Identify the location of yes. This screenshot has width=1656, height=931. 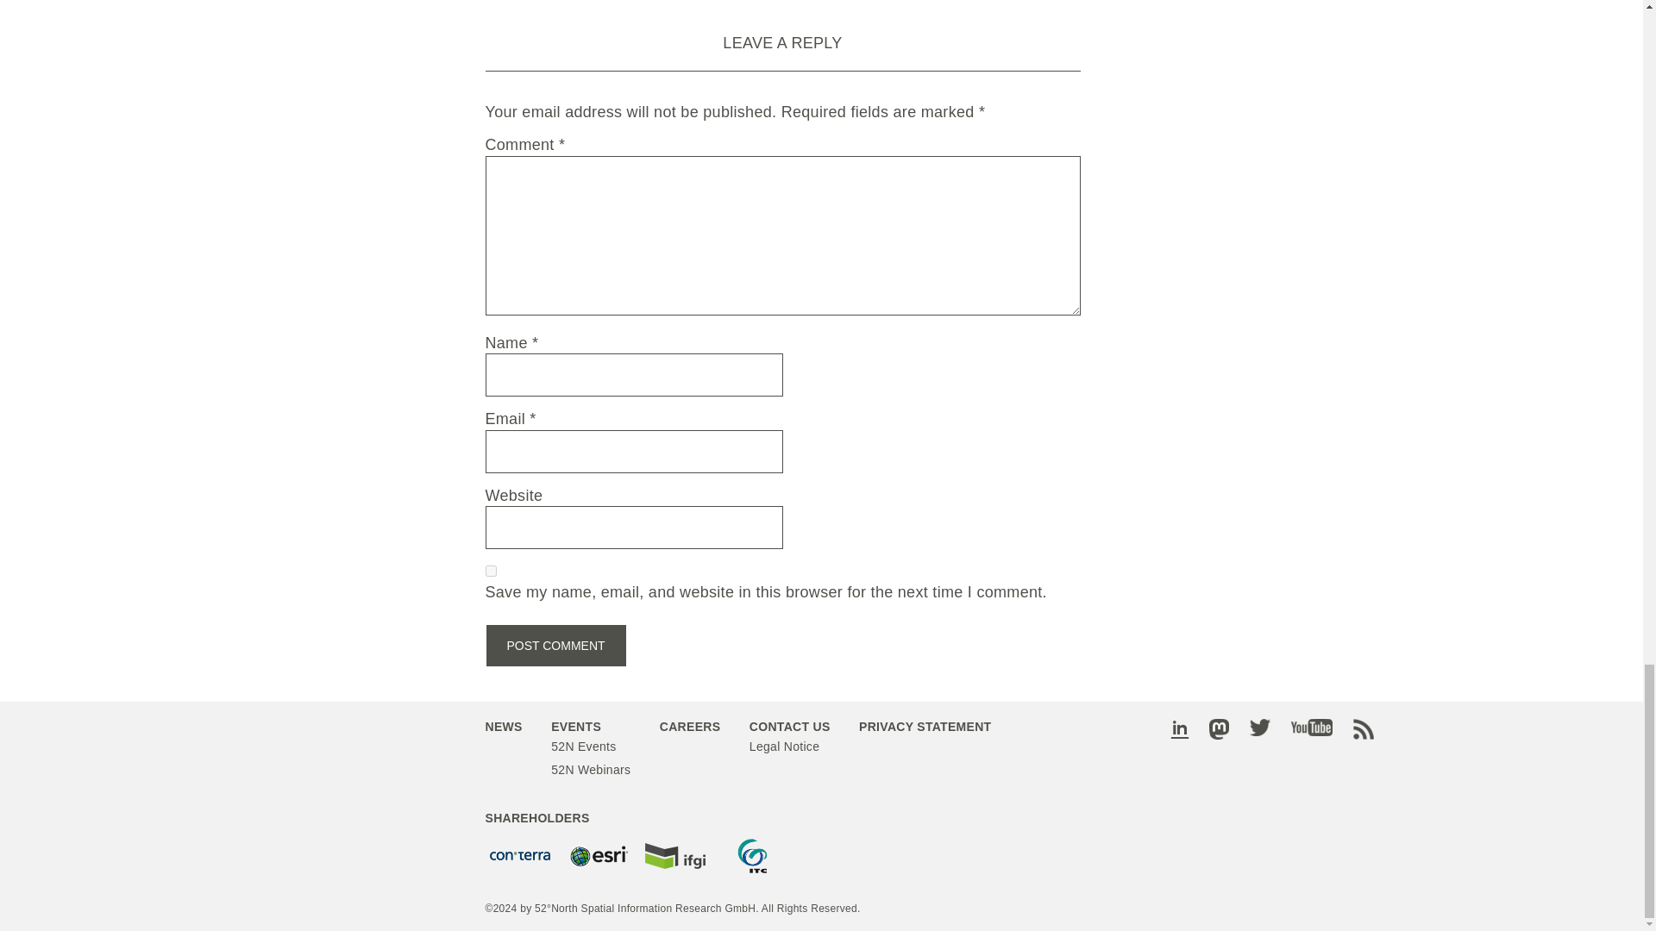
(490, 571).